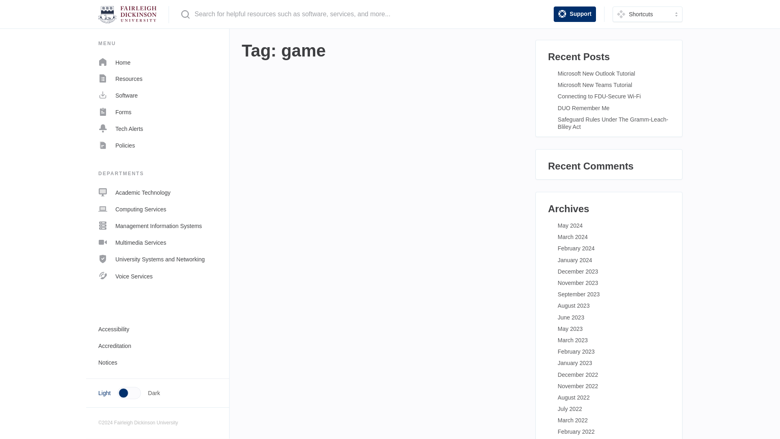 This screenshot has width=780, height=439. What do you see at coordinates (158, 259) in the screenshot?
I see `University Systems and Networking` at bounding box center [158, 259].